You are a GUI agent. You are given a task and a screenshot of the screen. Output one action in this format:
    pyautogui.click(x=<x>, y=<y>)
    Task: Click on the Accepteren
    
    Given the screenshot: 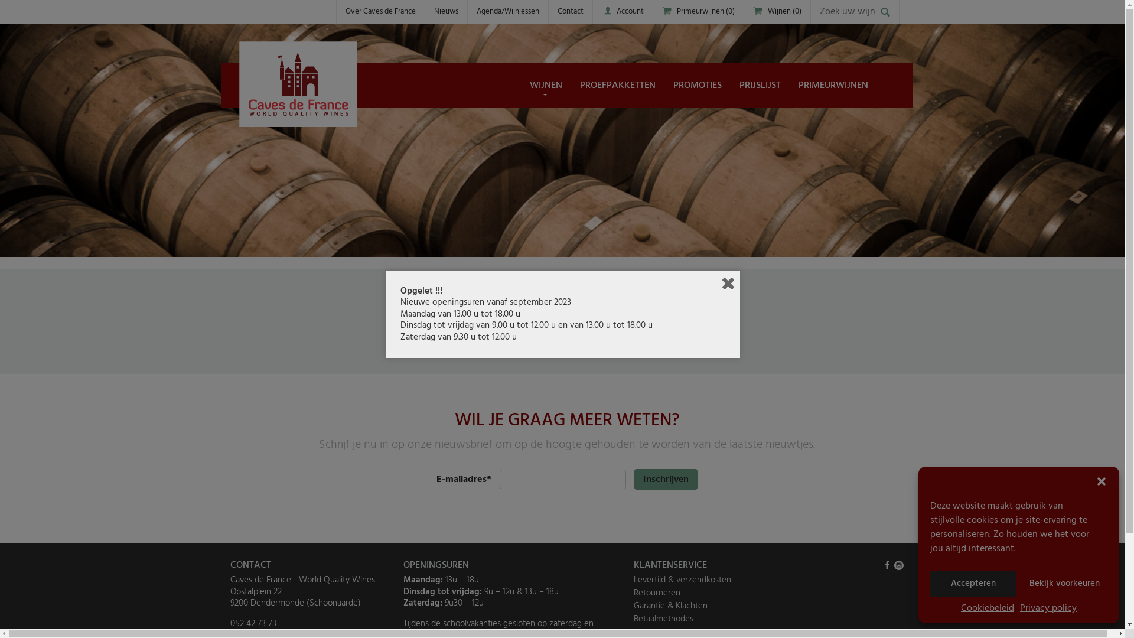 What is the action you would take?
    pyautogui.click(x=973, y=584)
    